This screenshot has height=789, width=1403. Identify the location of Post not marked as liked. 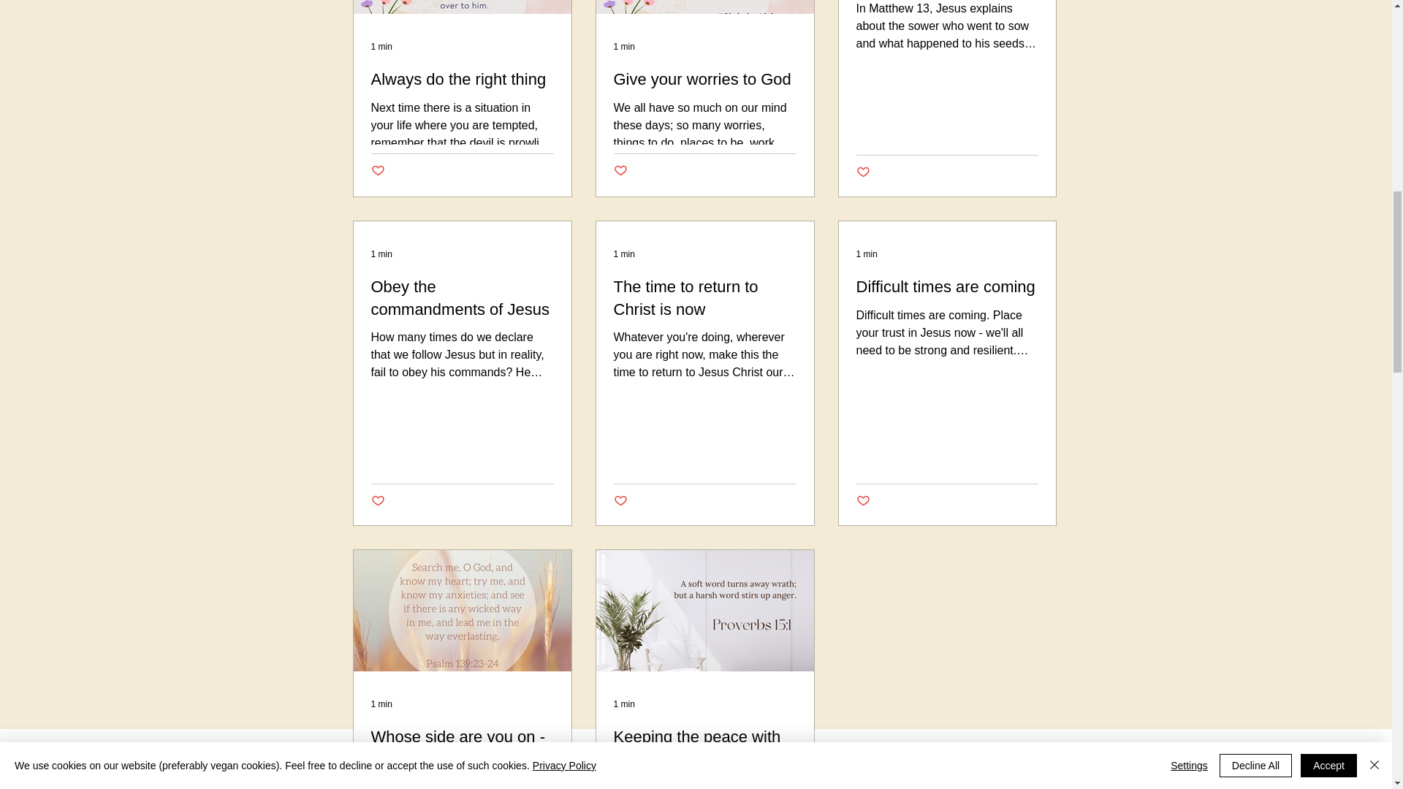
(862, 172).